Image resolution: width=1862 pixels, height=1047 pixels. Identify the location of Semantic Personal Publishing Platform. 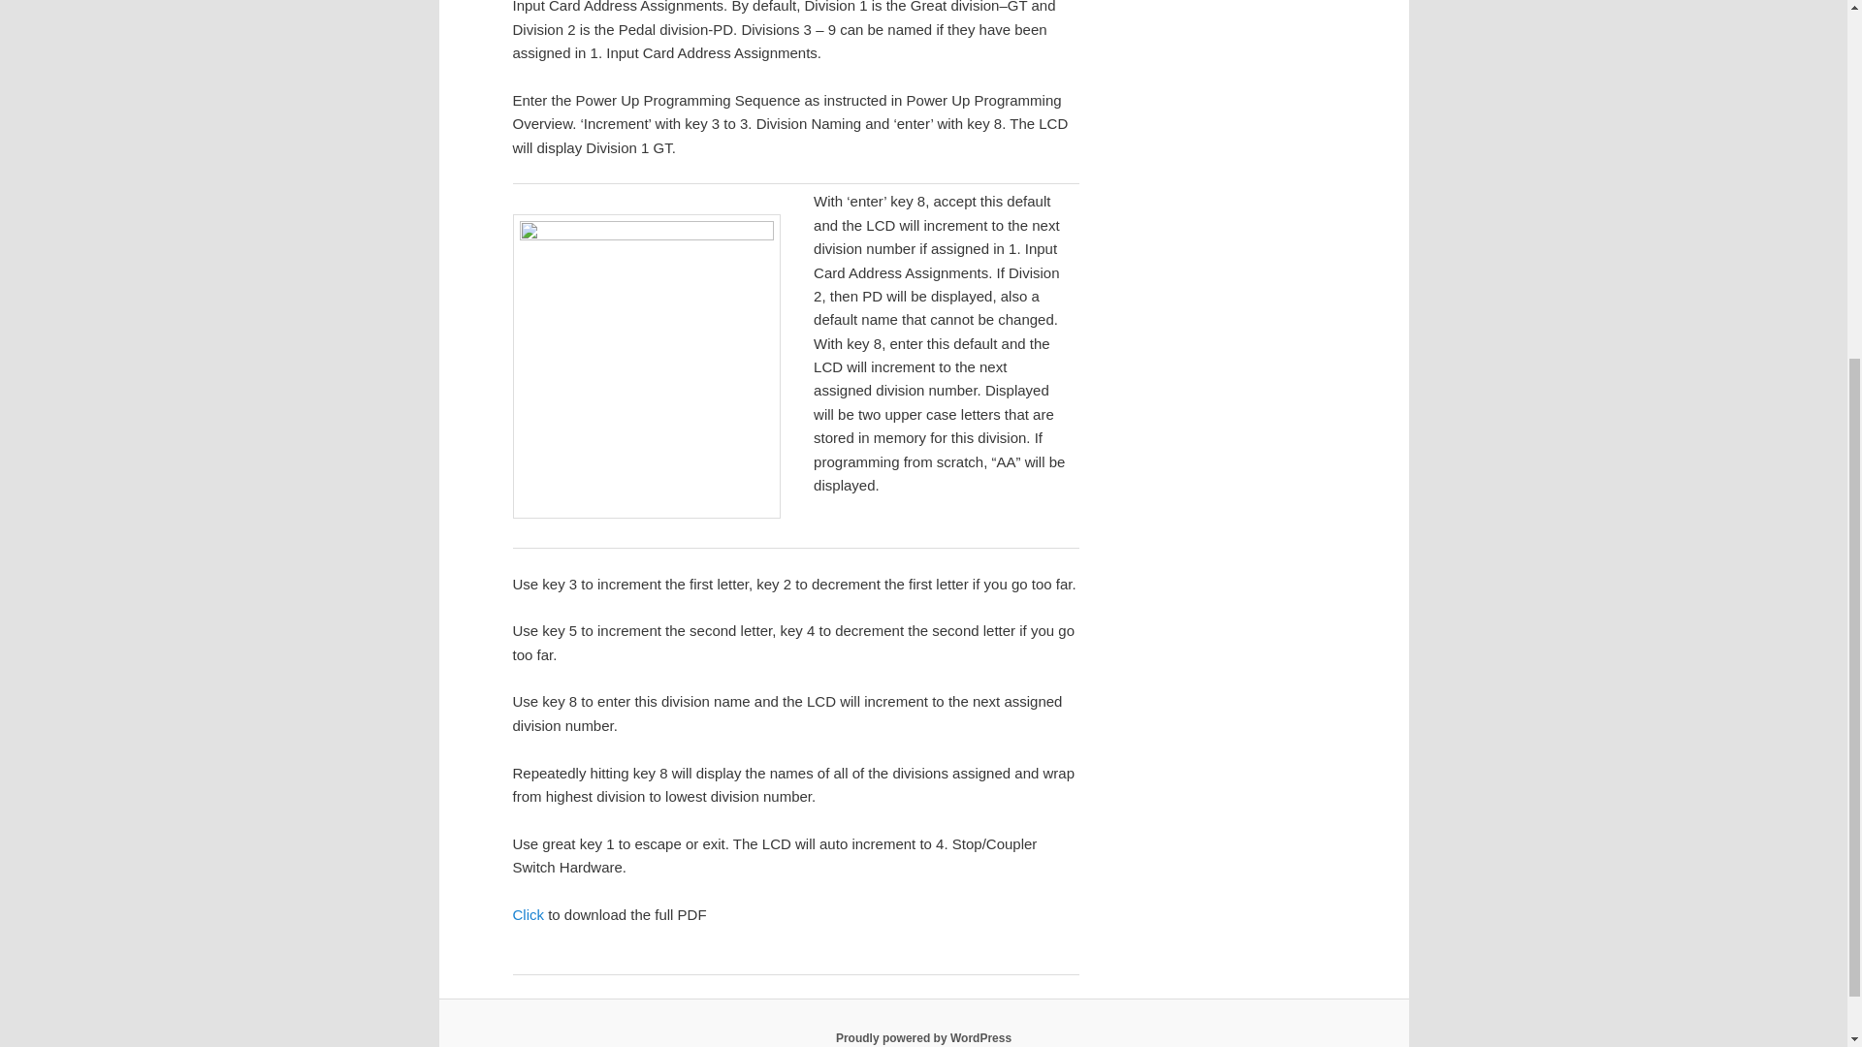
(923, 1037).